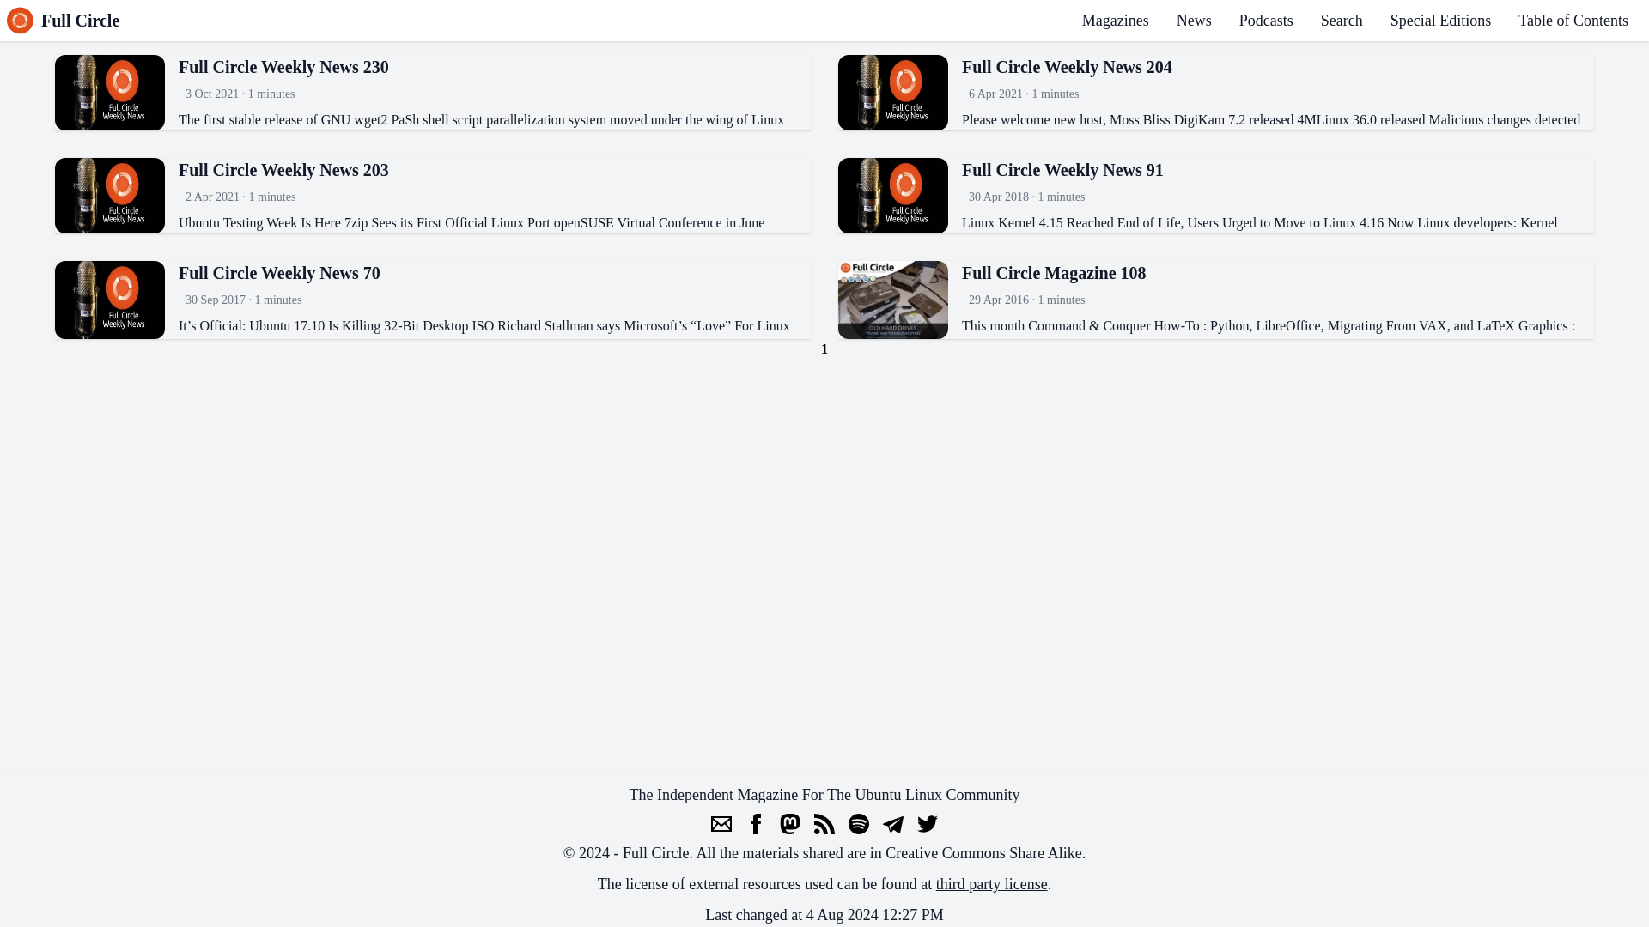  I want to click on Full Circle Weekly News 230, so click(495, 66).